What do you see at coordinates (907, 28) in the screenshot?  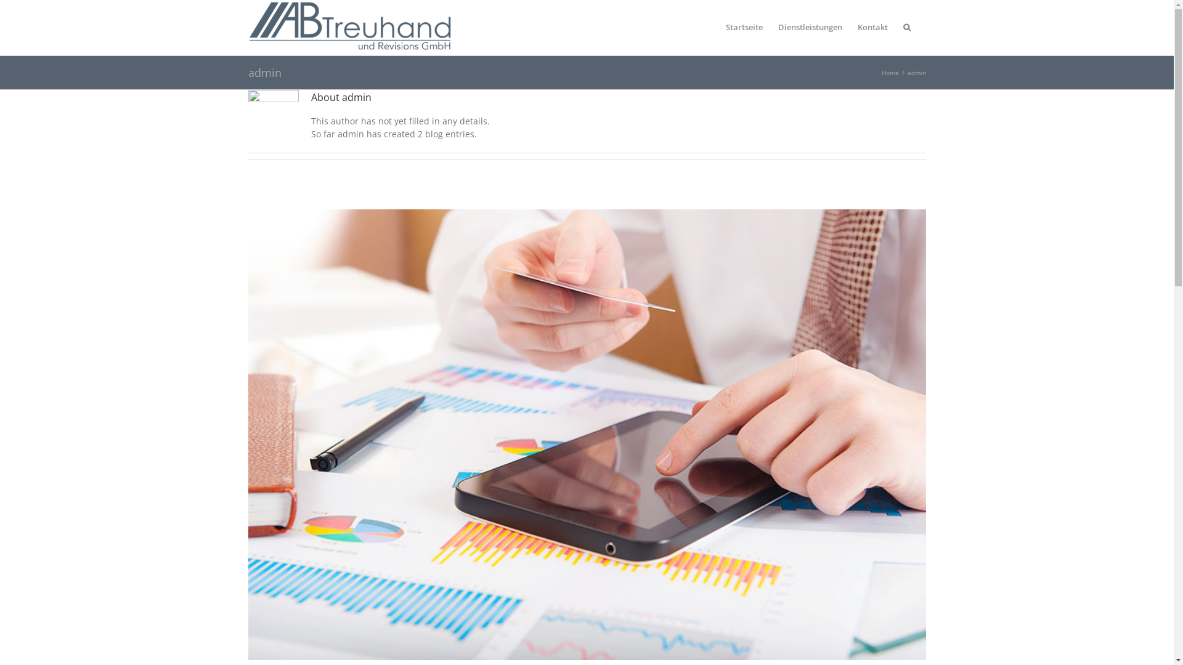 I see `Search` at bounding box center [907, 28].